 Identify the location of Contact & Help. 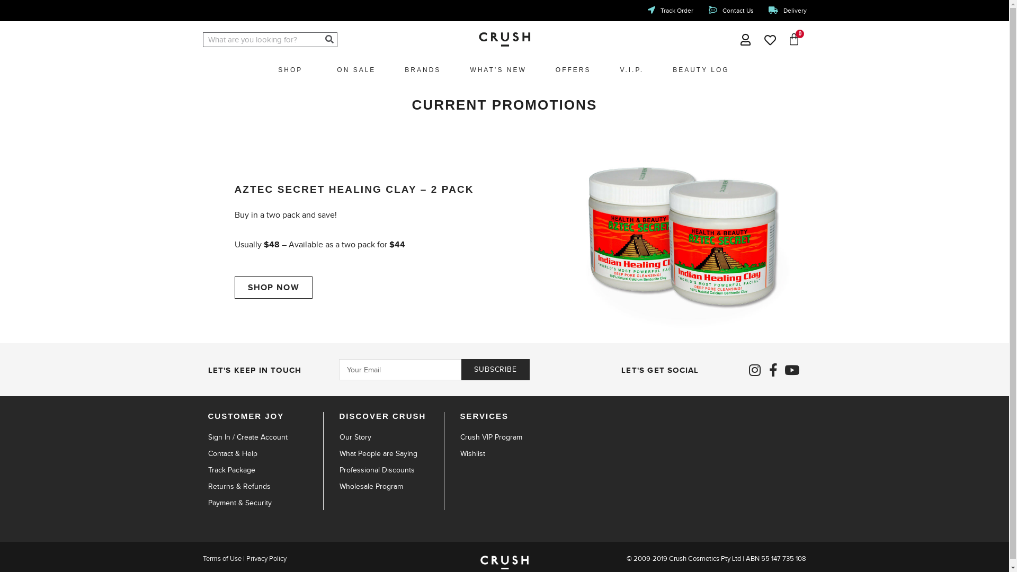
(265, 454).